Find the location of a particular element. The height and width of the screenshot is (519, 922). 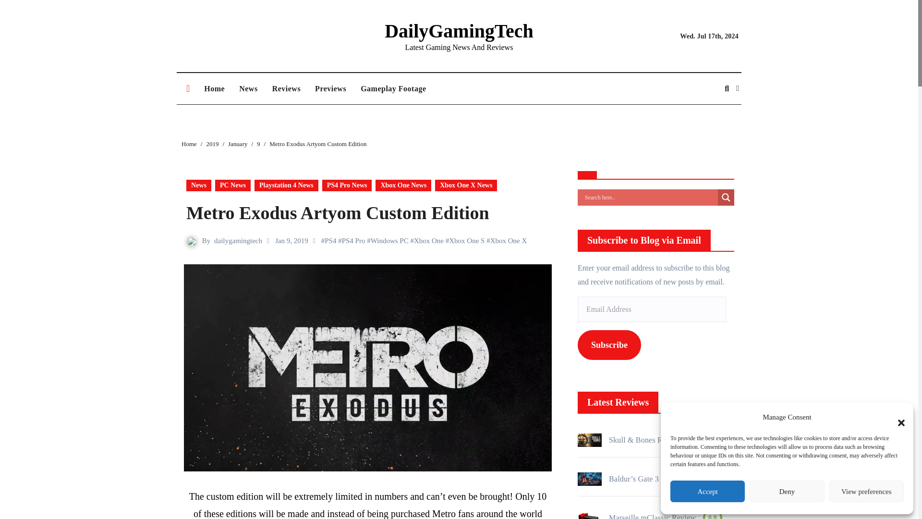

Deny is located at coordinates (787, 491).